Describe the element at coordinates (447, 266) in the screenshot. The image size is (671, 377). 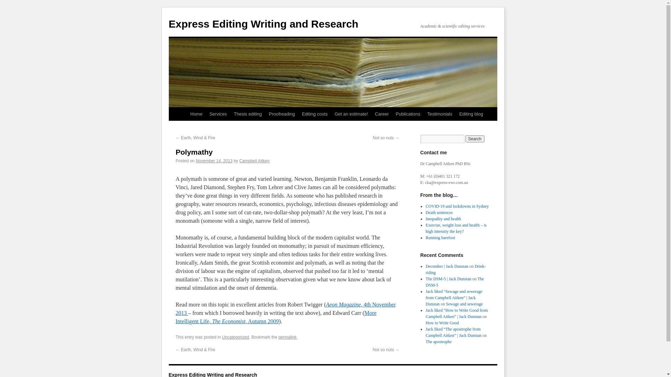
I see `December | Jack Dunstan` at that location.